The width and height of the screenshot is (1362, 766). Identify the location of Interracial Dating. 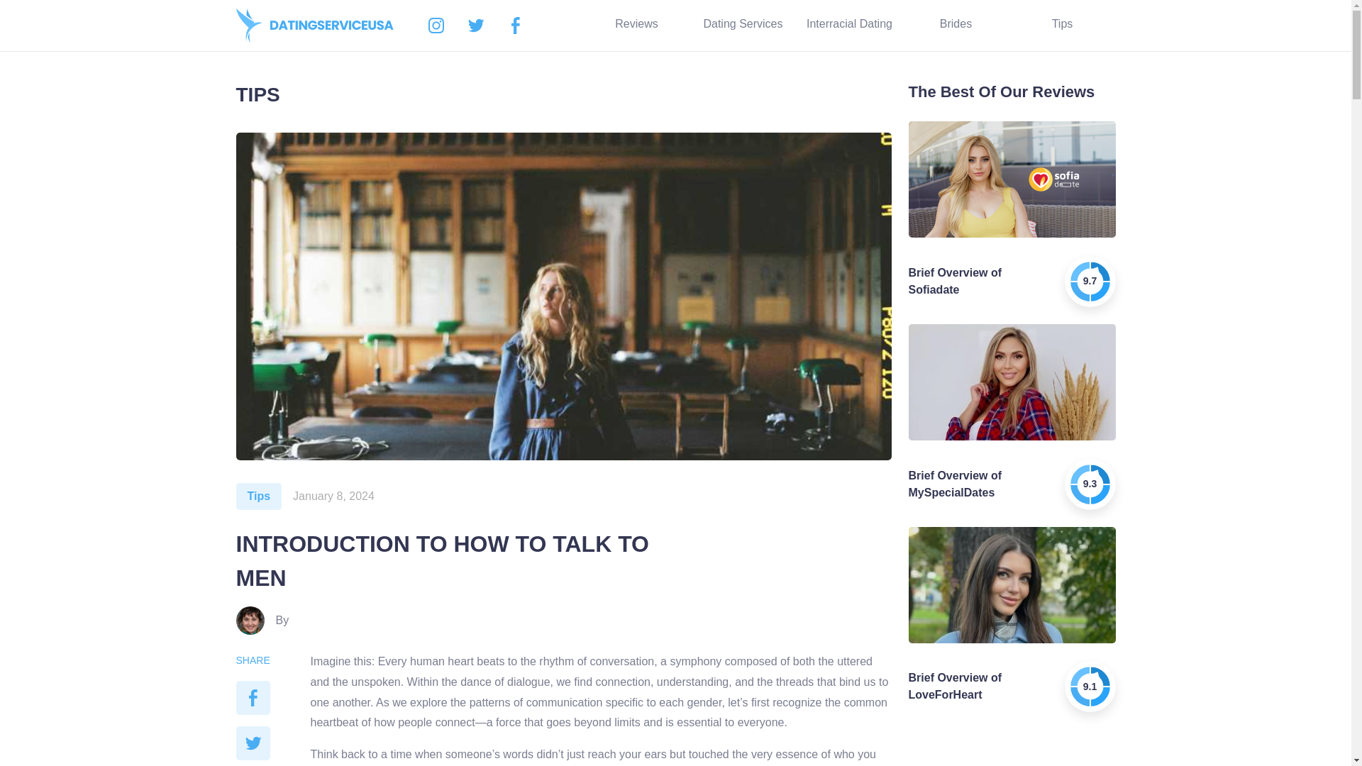
(848, 26).